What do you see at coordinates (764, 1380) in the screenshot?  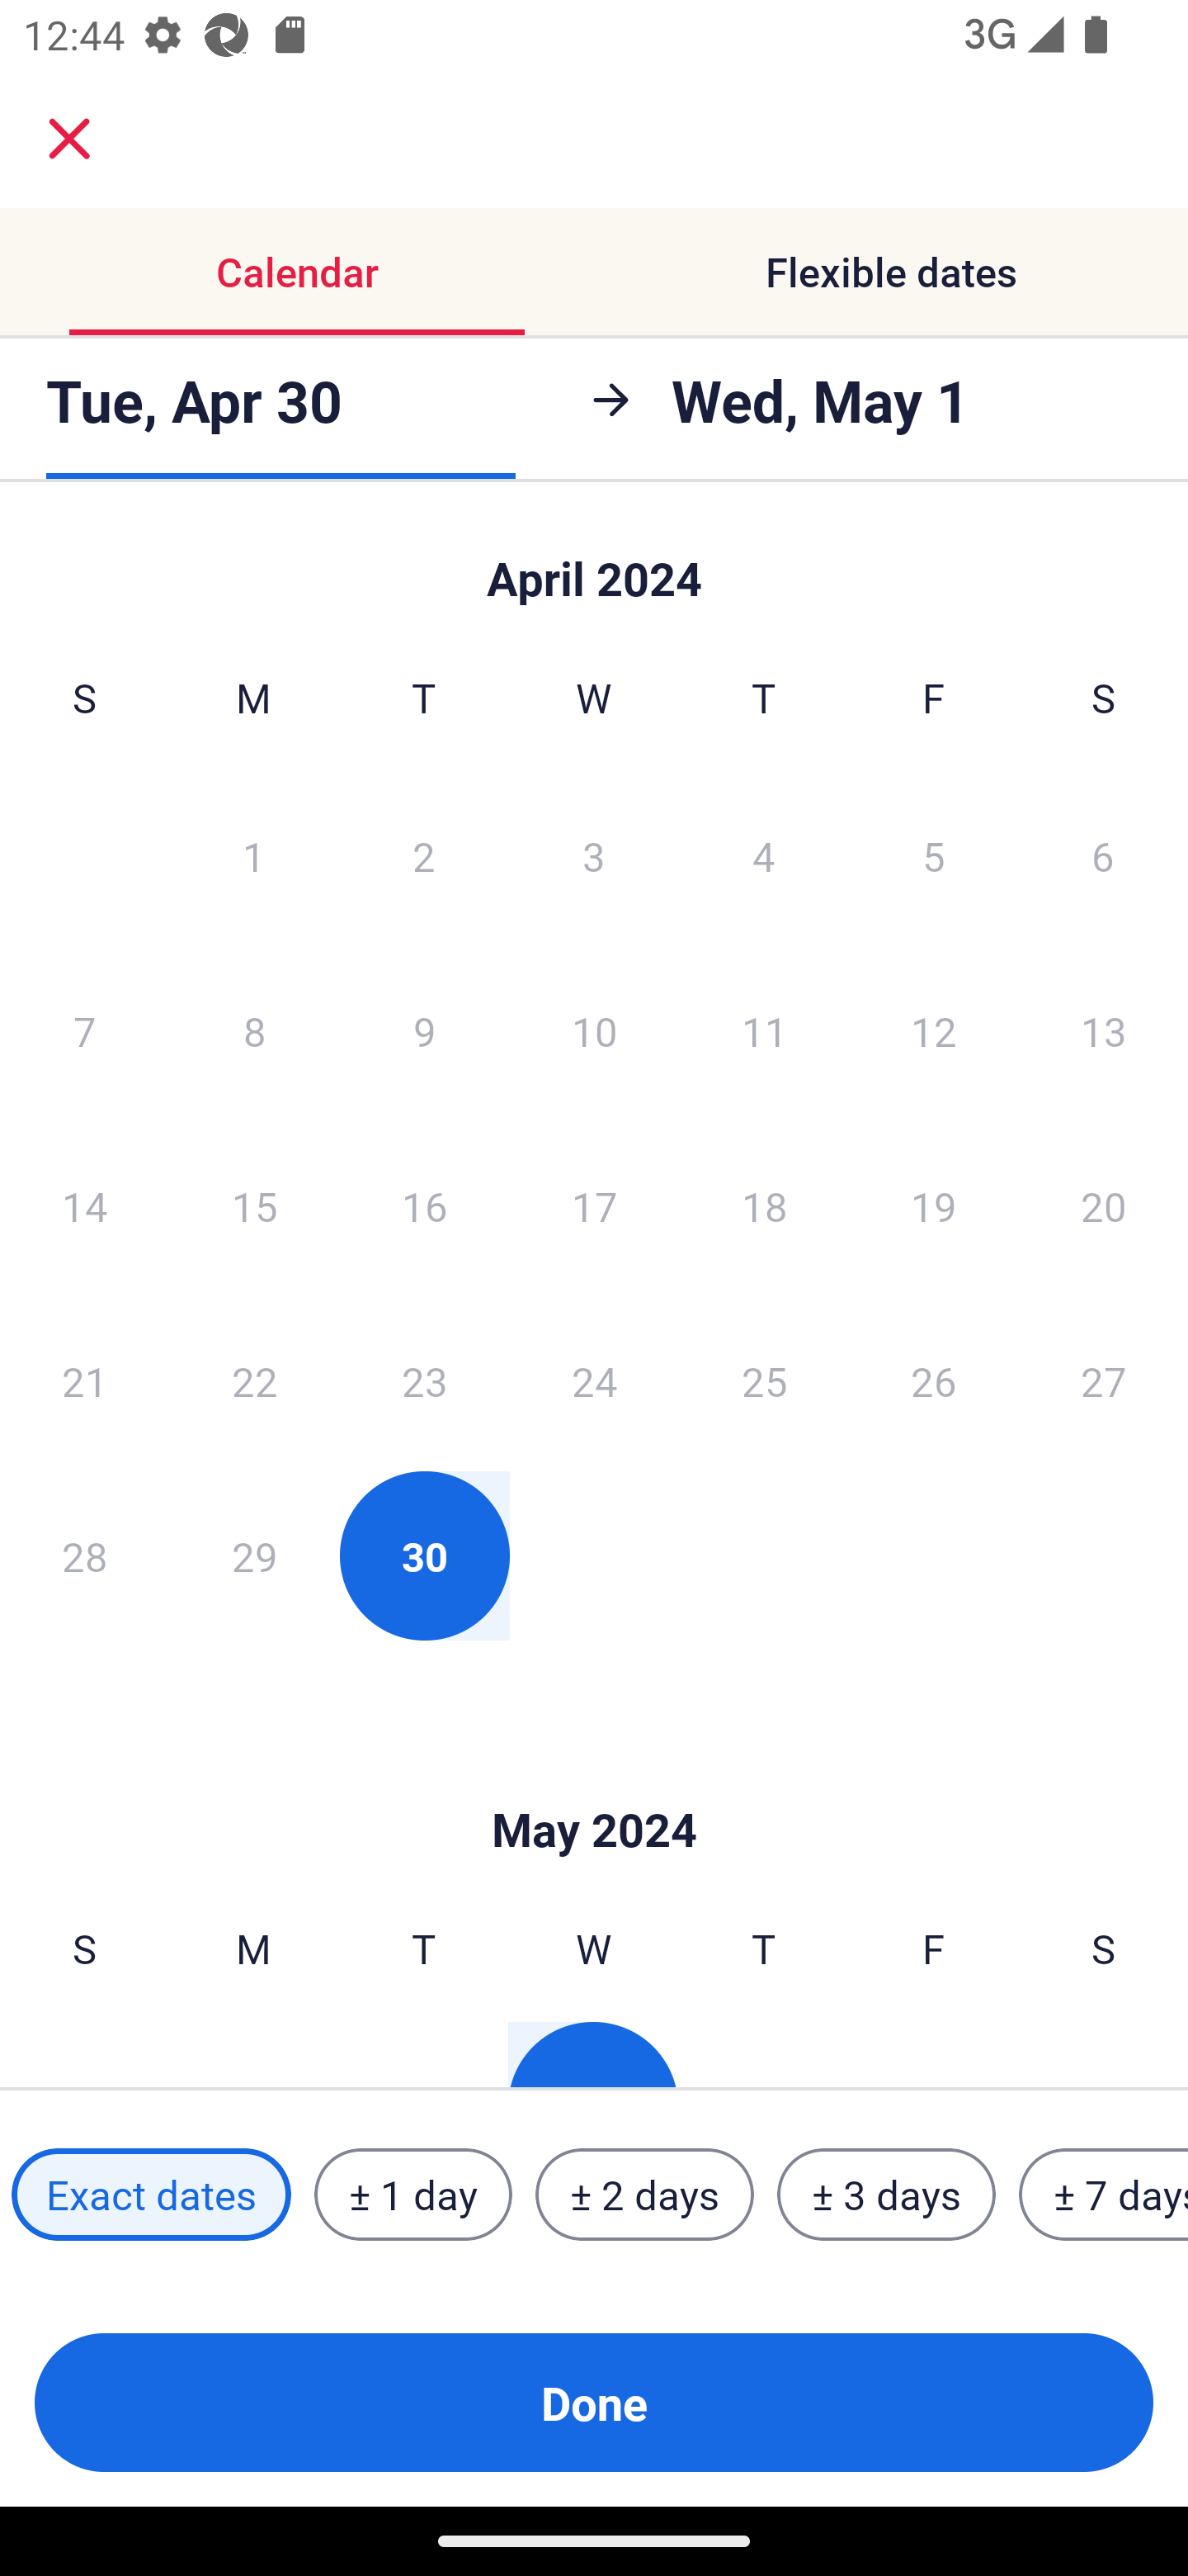 I see `25 Thursday, April 25, 2024` at bounding box center [764, 1380].